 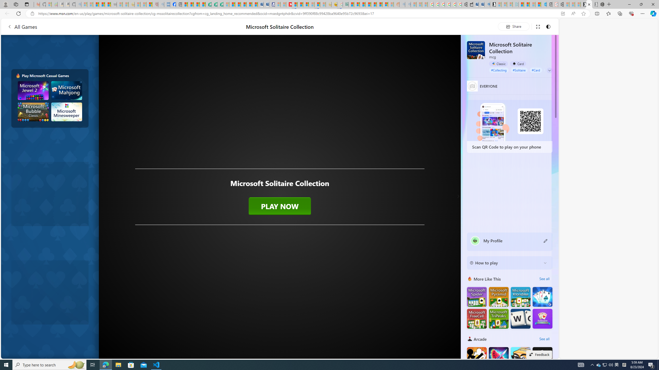 I want to click on Microsoft Spider Solitaire, so click(x=477, y=297).